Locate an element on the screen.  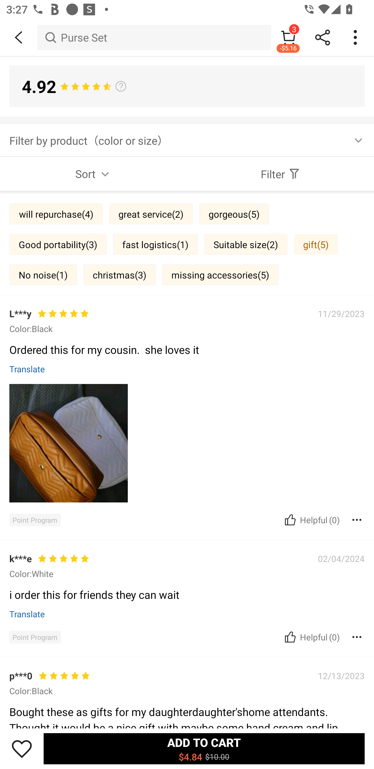
Filter by product（color or size） is located at coordinates (187, 140).